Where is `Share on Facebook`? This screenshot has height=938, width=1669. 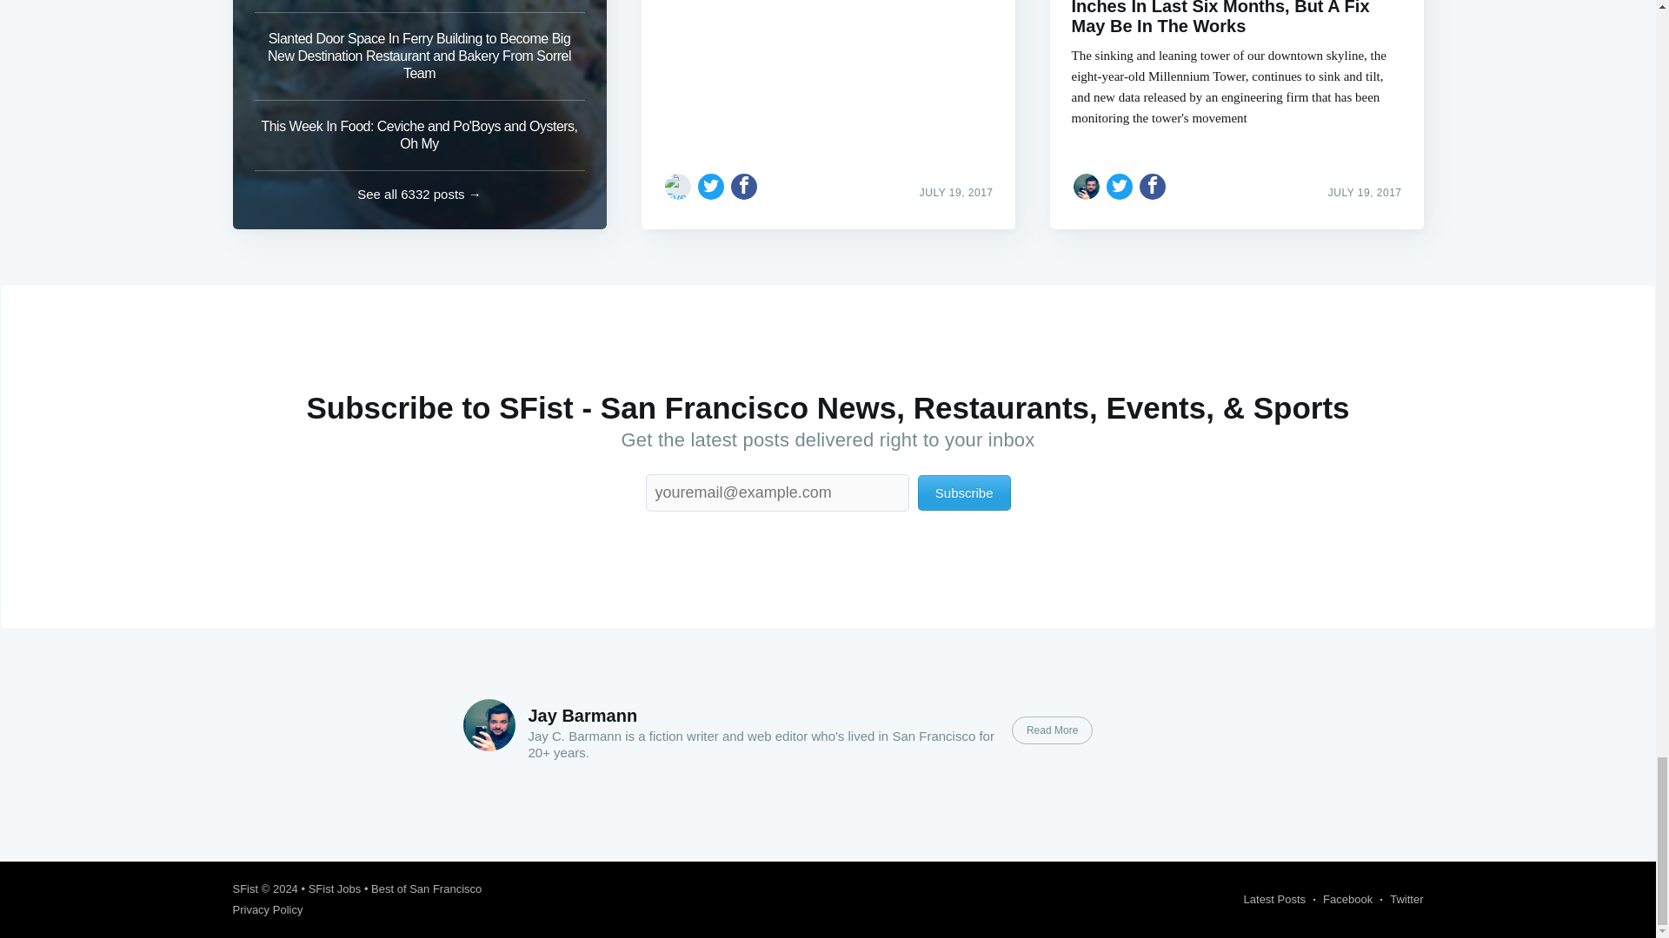 Share on Facebook is located at coordinates (744, 186).